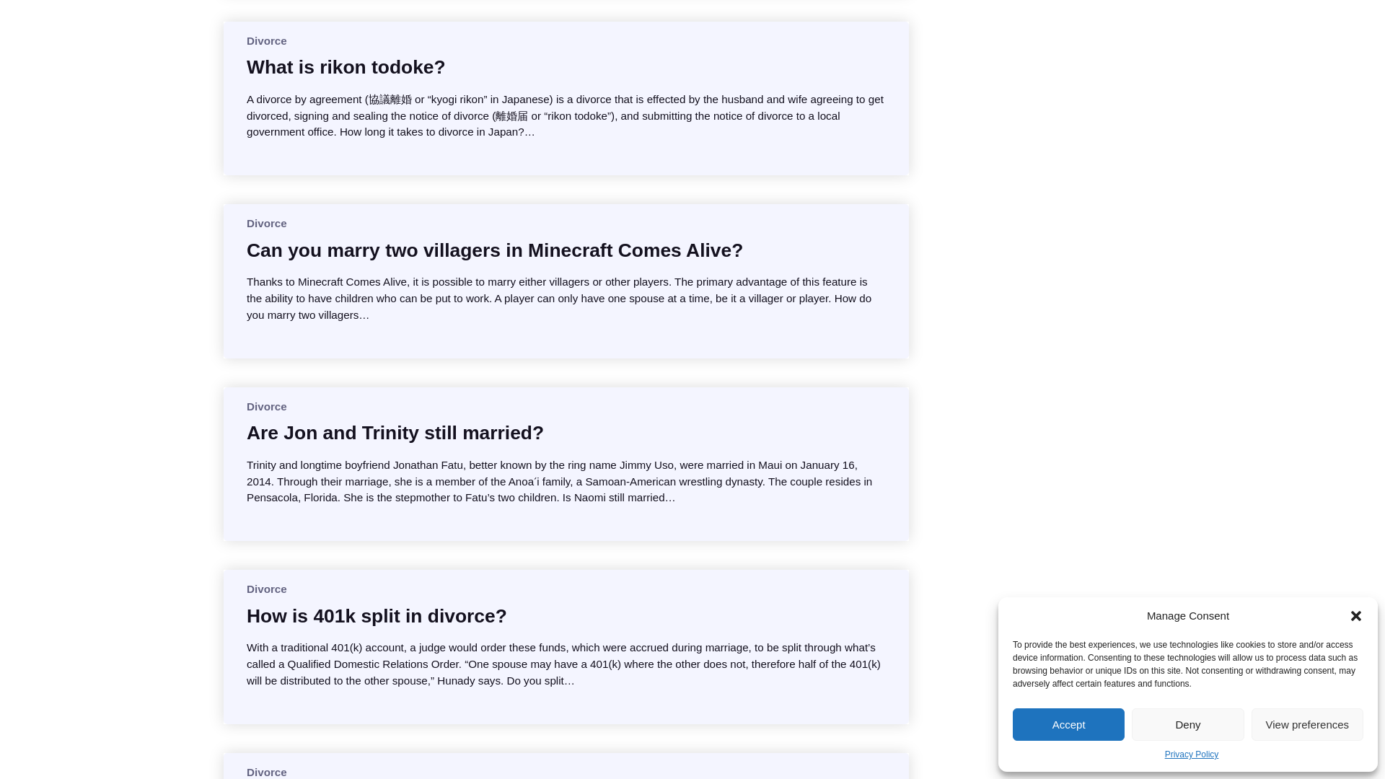 The height and width of the screenshot is (779, 1385). What do you see at coordinates (266, 40) in the screenshot?
I see `Divorce` at bounding box center [266, 40].